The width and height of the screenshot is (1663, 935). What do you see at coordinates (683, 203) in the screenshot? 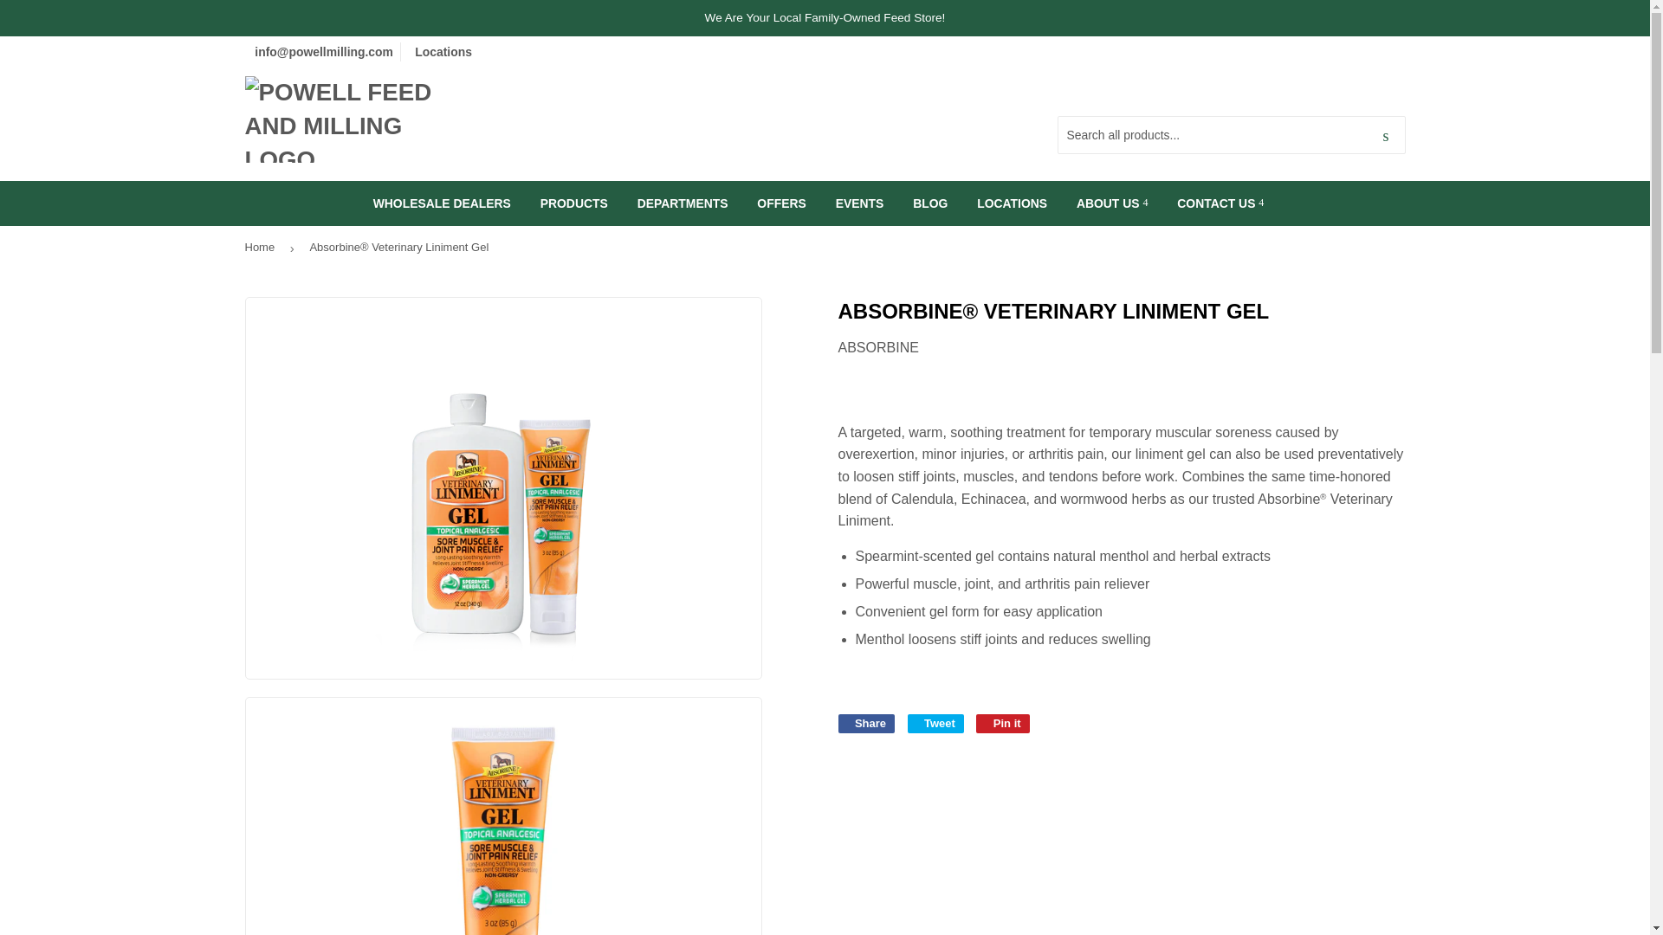
I see `DEPARTMENTS` at bounding box center [683, 203].